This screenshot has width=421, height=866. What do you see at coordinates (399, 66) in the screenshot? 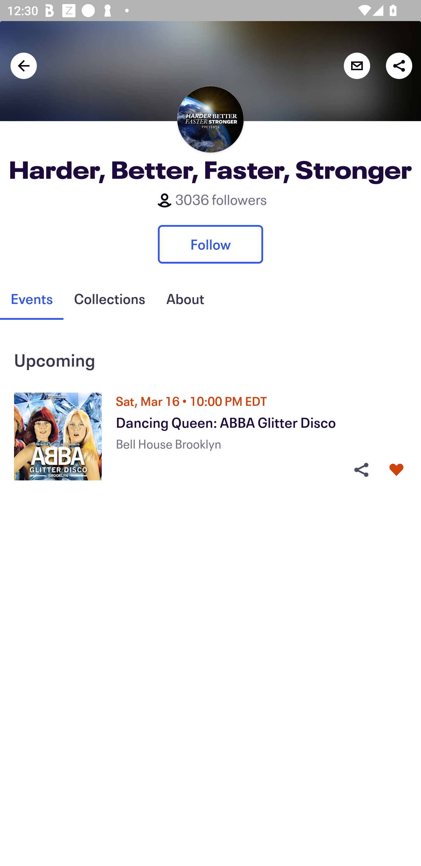
I see `Share with friends` at bounding box center [399, 66].